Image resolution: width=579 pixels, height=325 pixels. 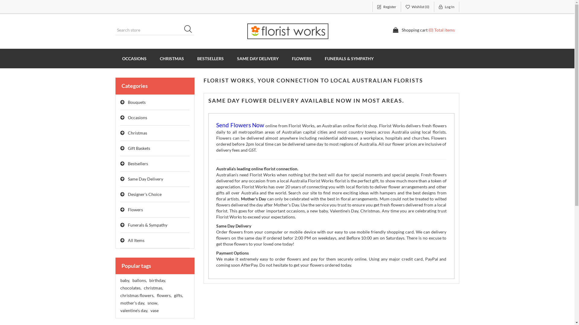 I want to click on Bestsellers, so click(x=155, y=164).